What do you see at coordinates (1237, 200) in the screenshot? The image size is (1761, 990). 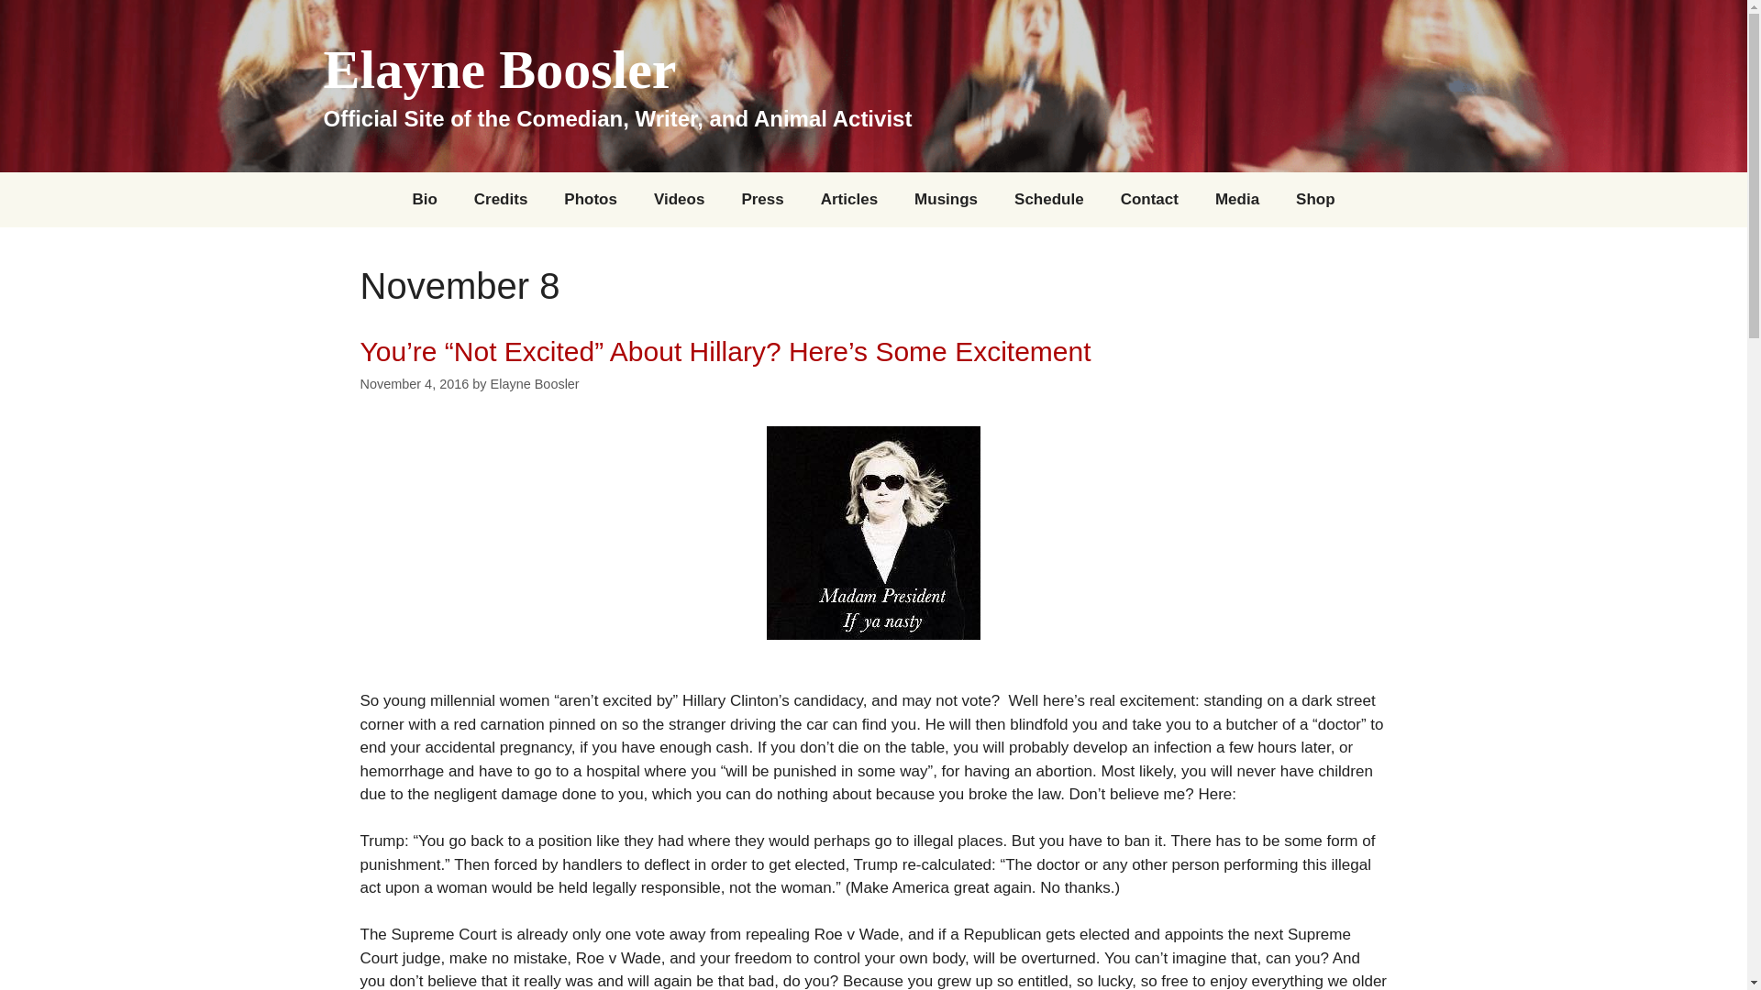 I see `Media` at bounding box center [1237, 200].